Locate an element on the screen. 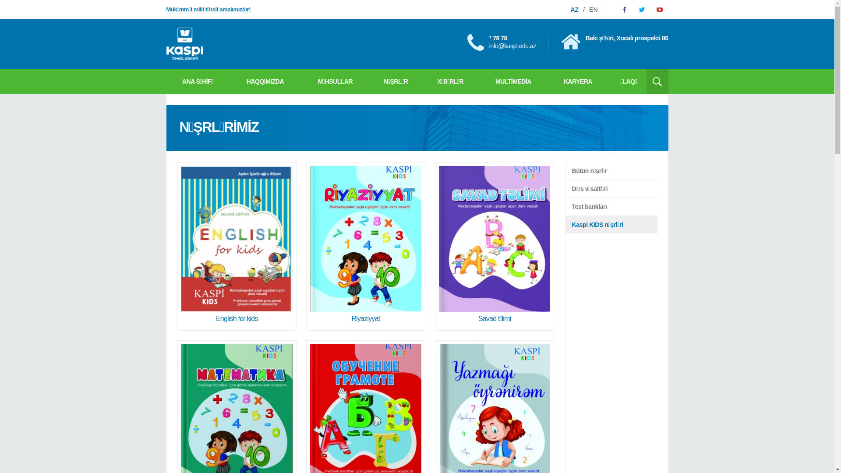 Image resolution: width=841 pixels, height=473 pixels. HAQQIMIZDA is located at coordinates (265, 81).